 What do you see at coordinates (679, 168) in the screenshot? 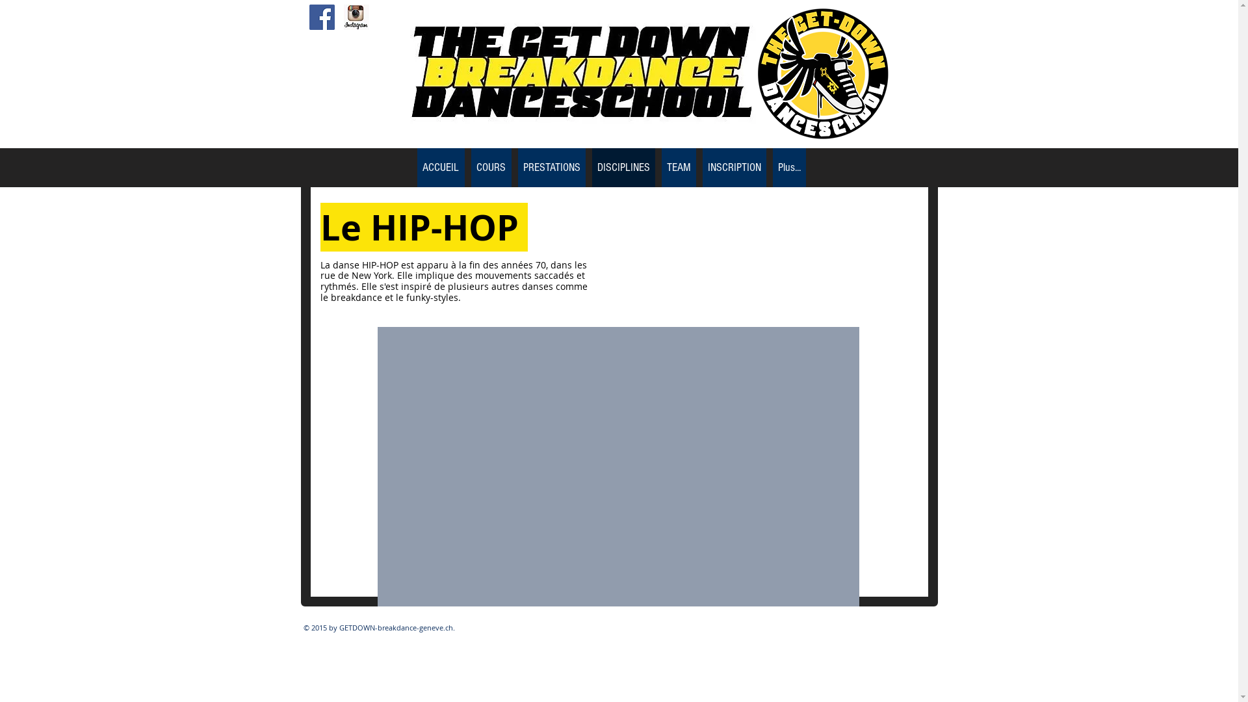
I see `TEAM` at bounding box center [679, 168].